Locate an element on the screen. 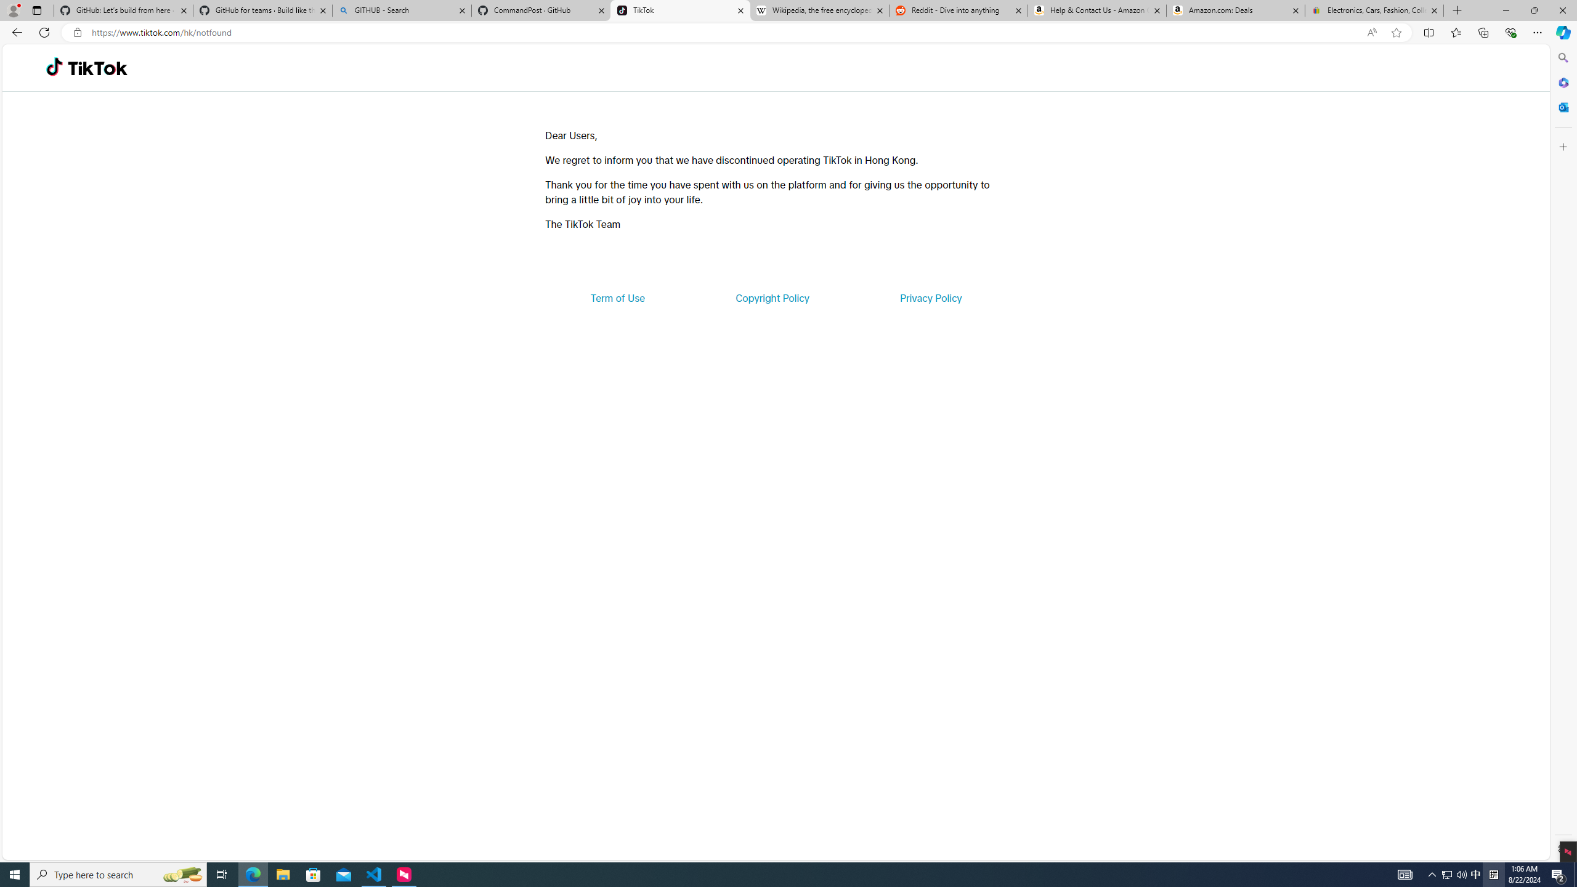 Image resolution: width=1577 pixels, height=887 pixels. Restore is located at coordinates (1534, 10).